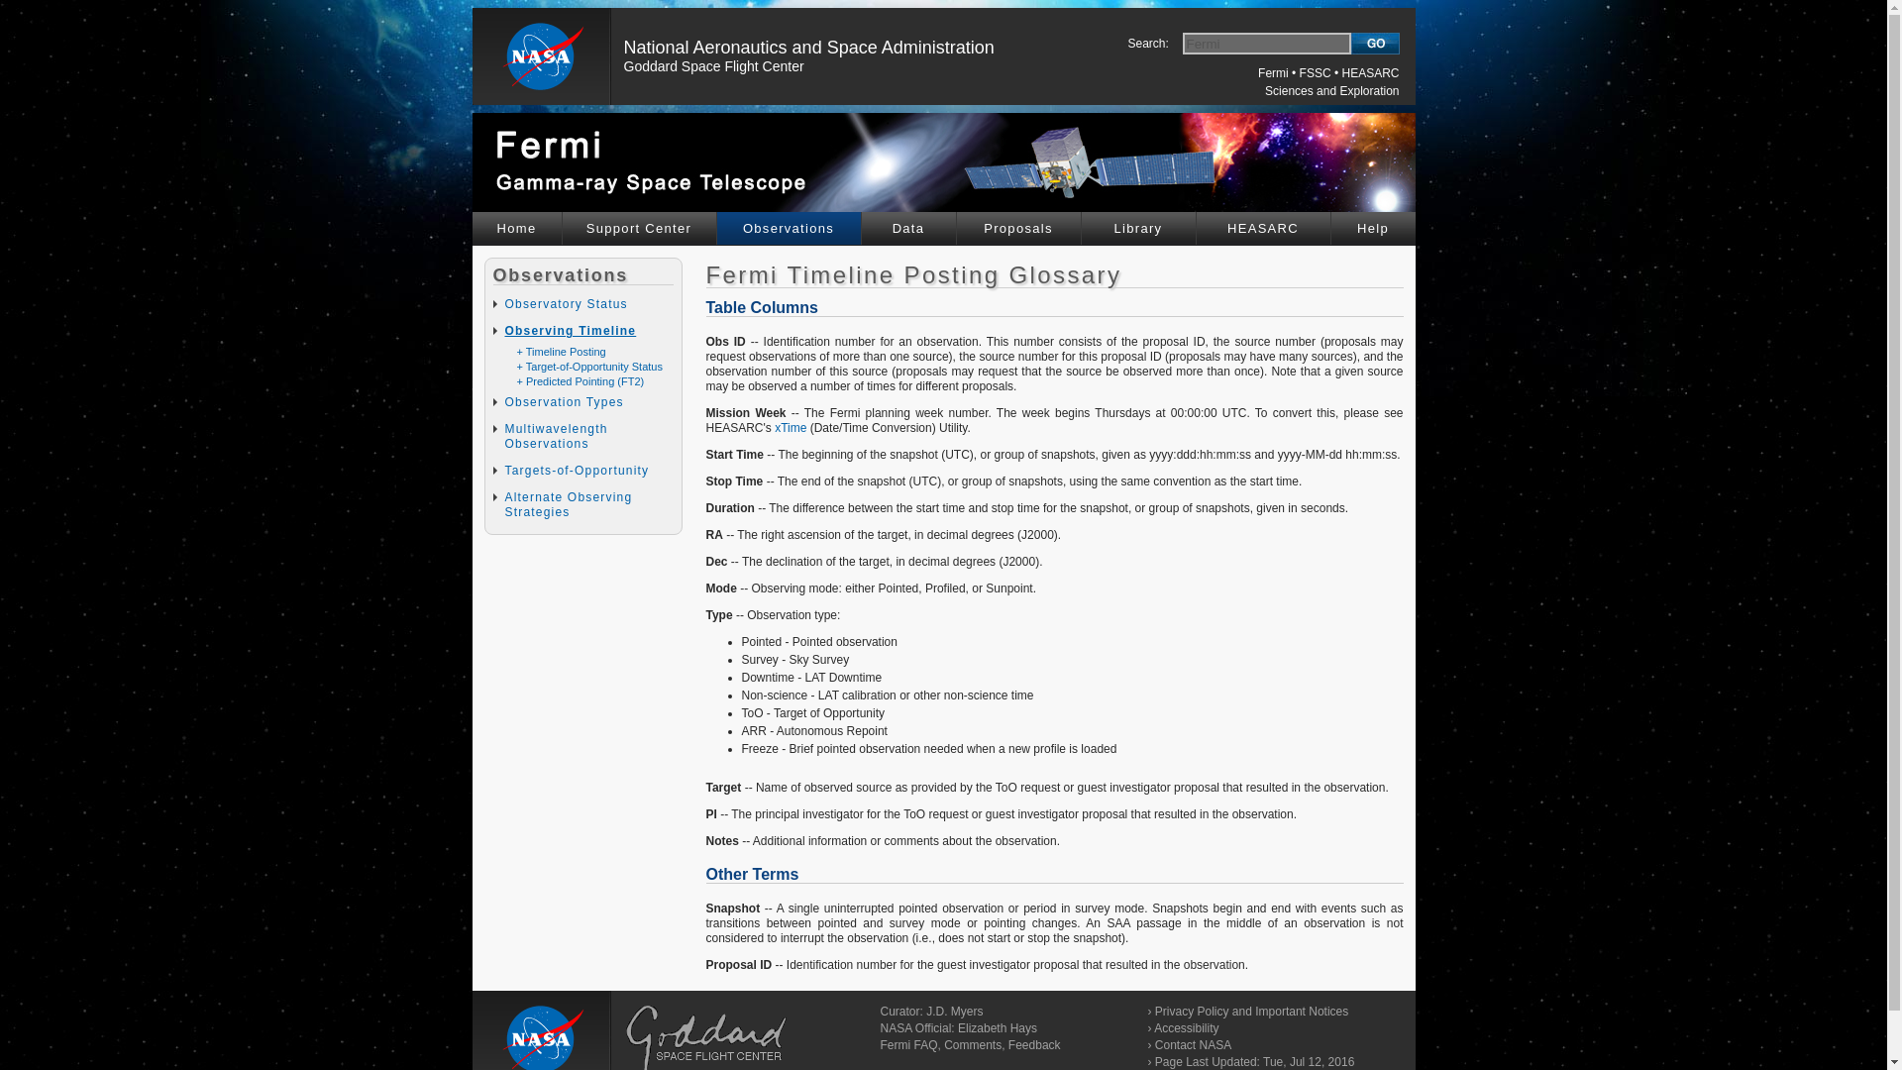 This screenshot has height=1070, width=1902. What do you see at coordinates (1193, 1044) in the screenshot?
I see `Contact NASA` at bounding box center [1193, 1044].